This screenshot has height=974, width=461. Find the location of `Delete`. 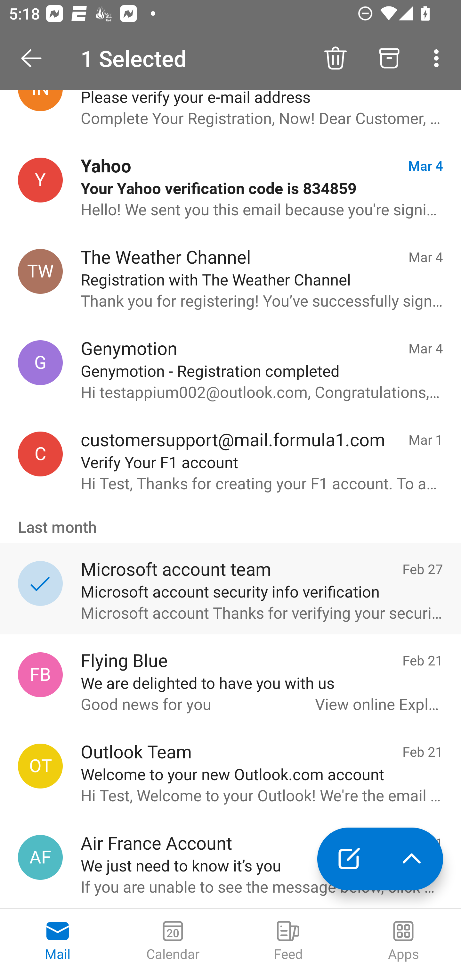

Delete is located at coordinates (335, 58).